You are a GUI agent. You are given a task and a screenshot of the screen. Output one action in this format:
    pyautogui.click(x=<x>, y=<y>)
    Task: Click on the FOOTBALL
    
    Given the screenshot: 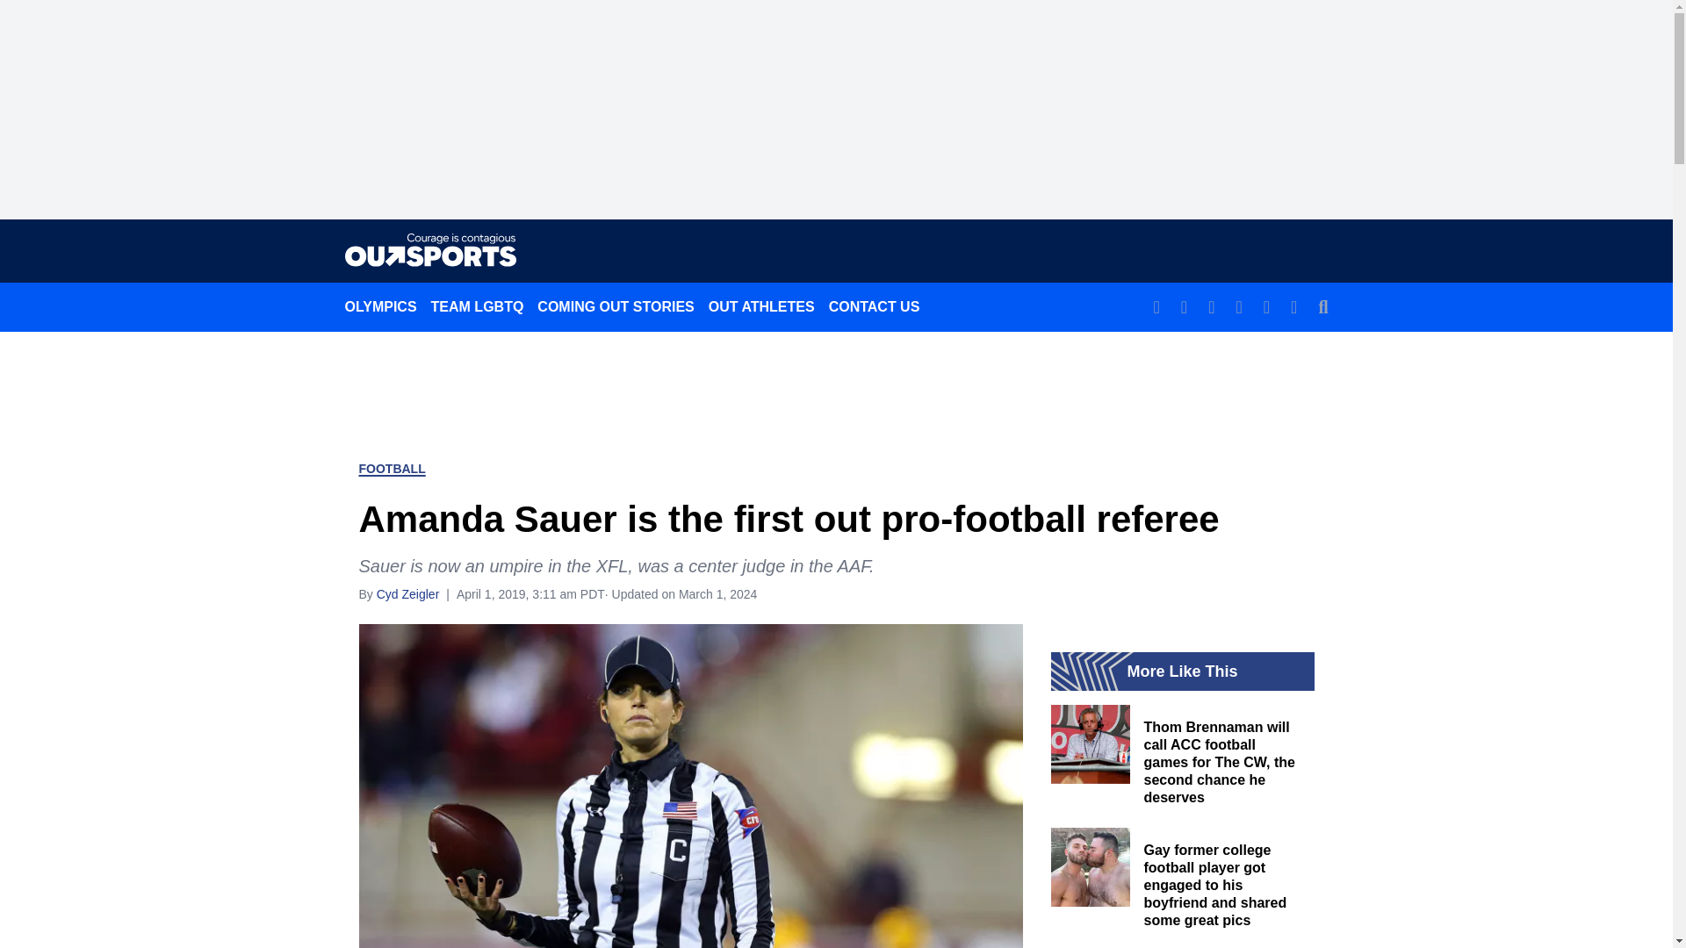 What is the action you would take?
    pyautogui.click(x=391, y=469)
    